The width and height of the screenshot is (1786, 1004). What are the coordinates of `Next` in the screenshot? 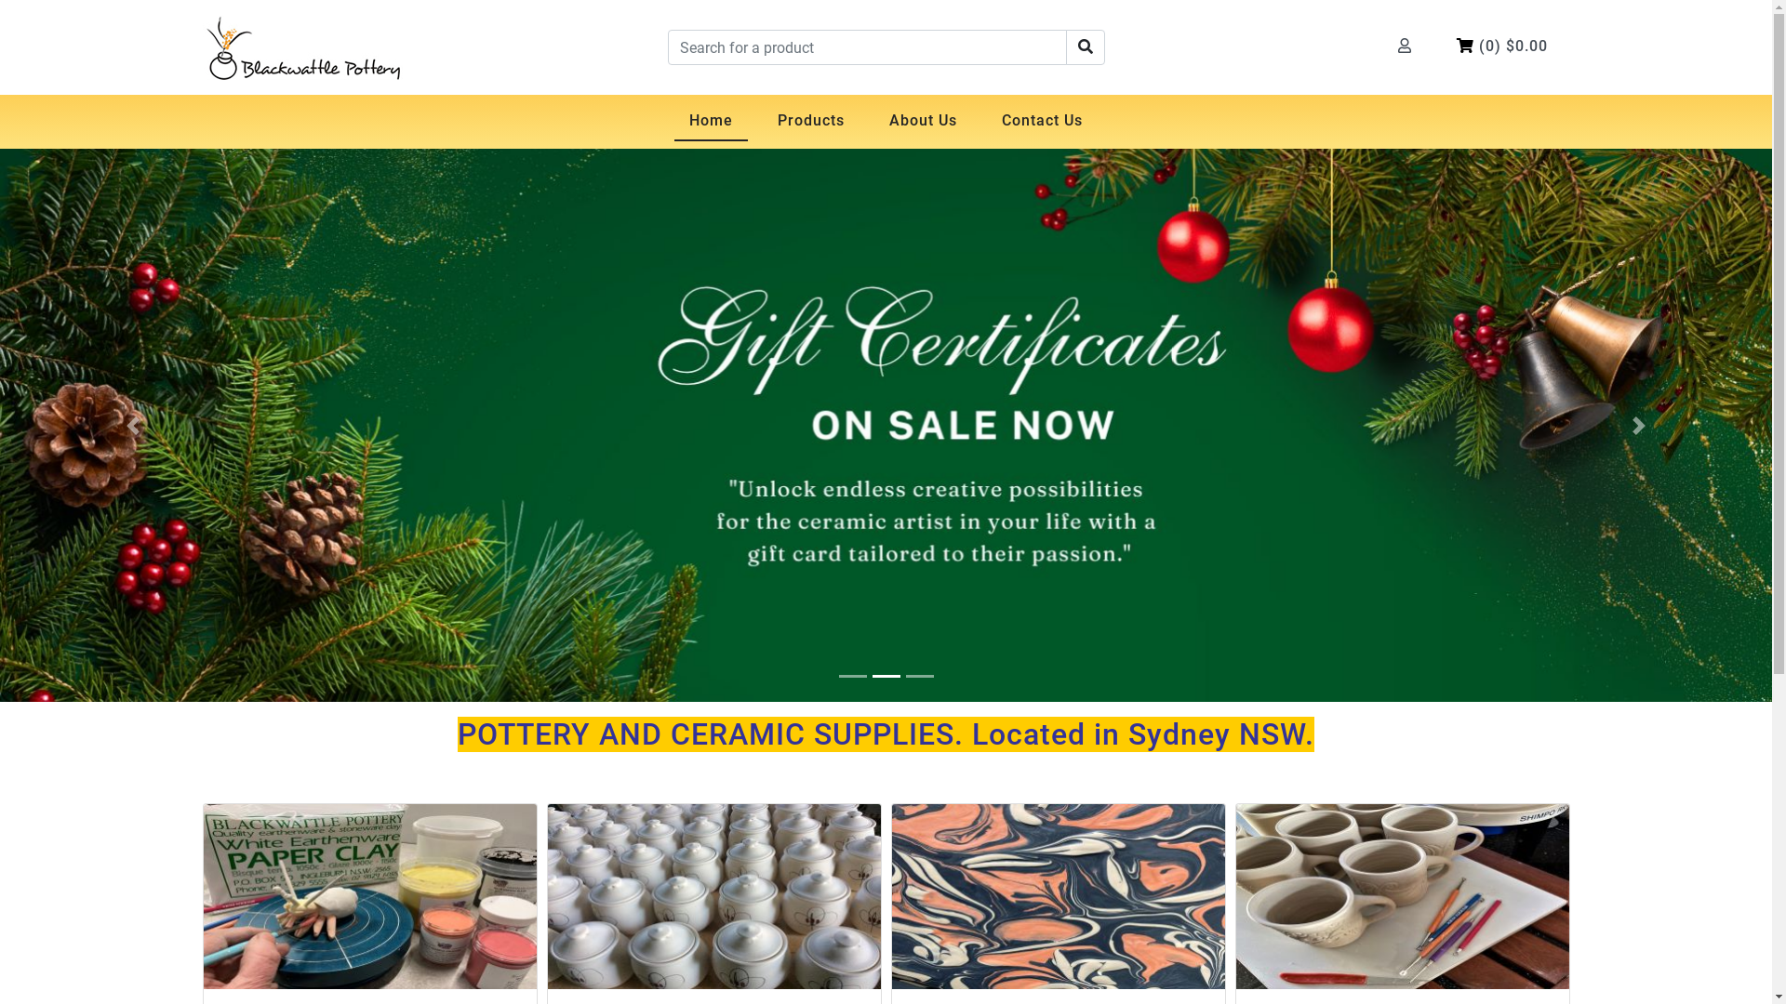 It's located at (1639, 426).